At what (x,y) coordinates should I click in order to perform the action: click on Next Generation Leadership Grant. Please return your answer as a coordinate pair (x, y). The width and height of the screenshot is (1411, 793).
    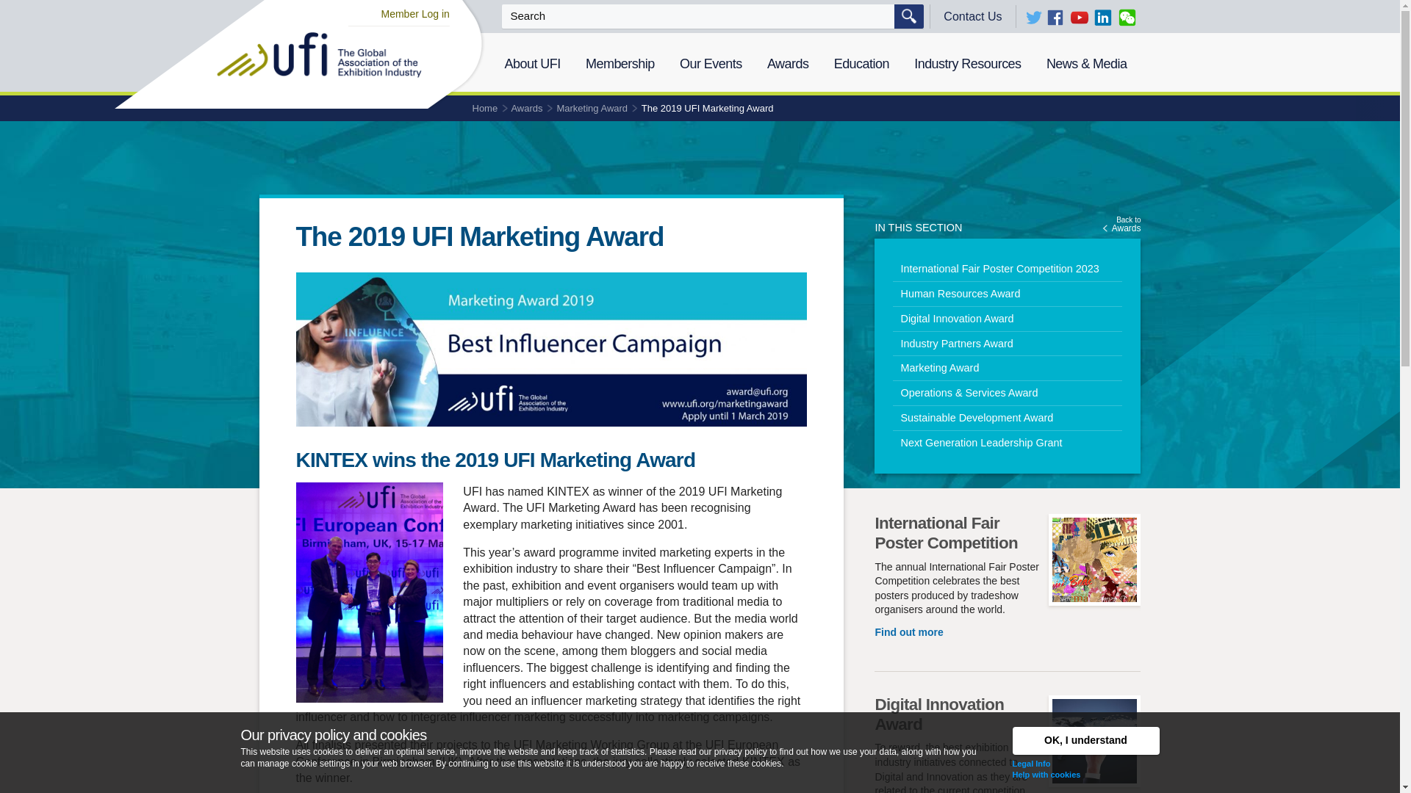
    Looking at the image, I should click on (1007, 443).